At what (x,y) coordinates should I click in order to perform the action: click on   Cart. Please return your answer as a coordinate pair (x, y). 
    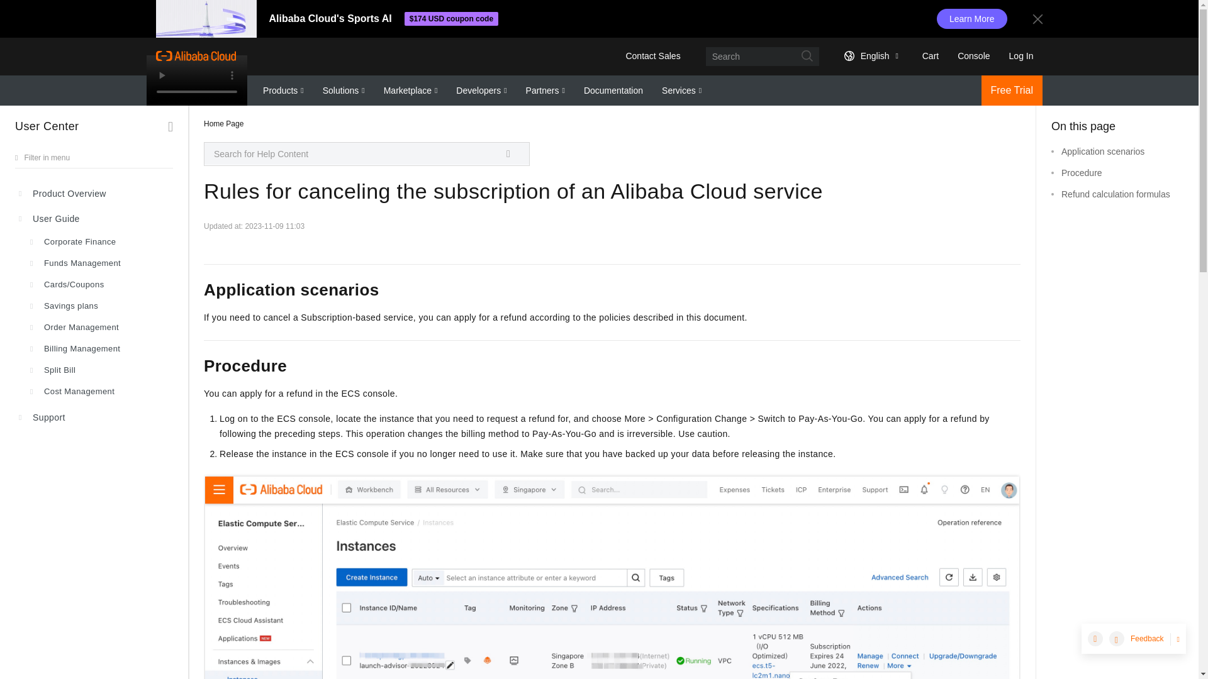
    Looking at the image, I should click on (928, 55).